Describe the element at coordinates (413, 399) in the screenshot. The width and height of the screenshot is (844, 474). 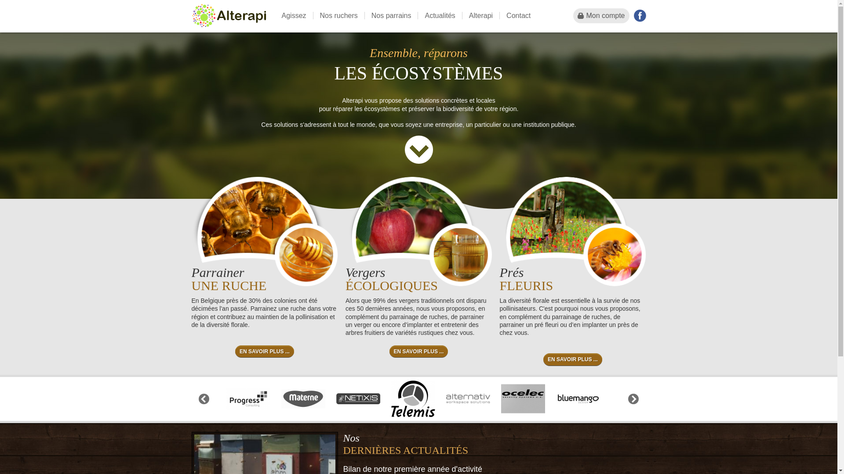
I see `telemis-sa` at that location.